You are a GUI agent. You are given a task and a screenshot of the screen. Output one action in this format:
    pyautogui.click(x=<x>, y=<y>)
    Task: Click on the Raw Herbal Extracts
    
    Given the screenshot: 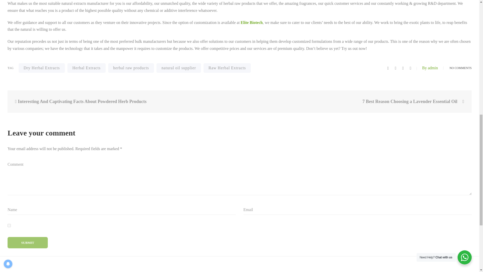 What is the action you would take?
    pyautogui.click(x=227, y=68)
    